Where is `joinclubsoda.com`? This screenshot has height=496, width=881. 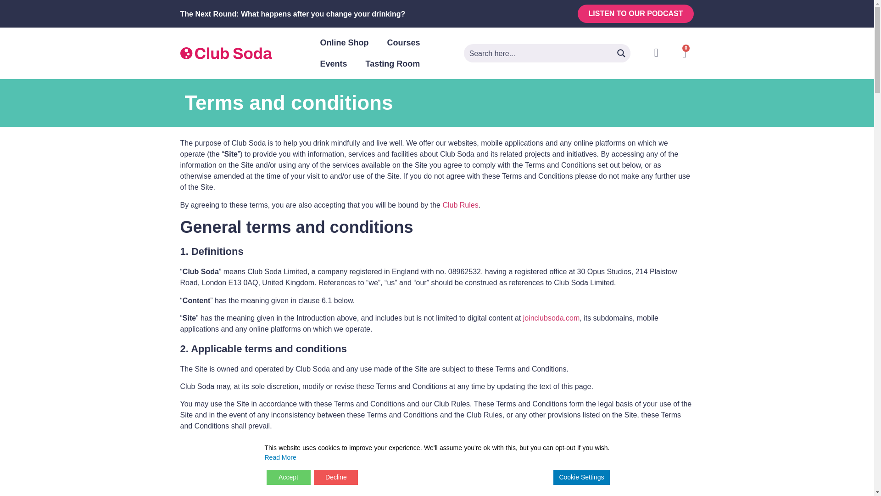 joinclubsoda.com is located at coordinates (552, 318).